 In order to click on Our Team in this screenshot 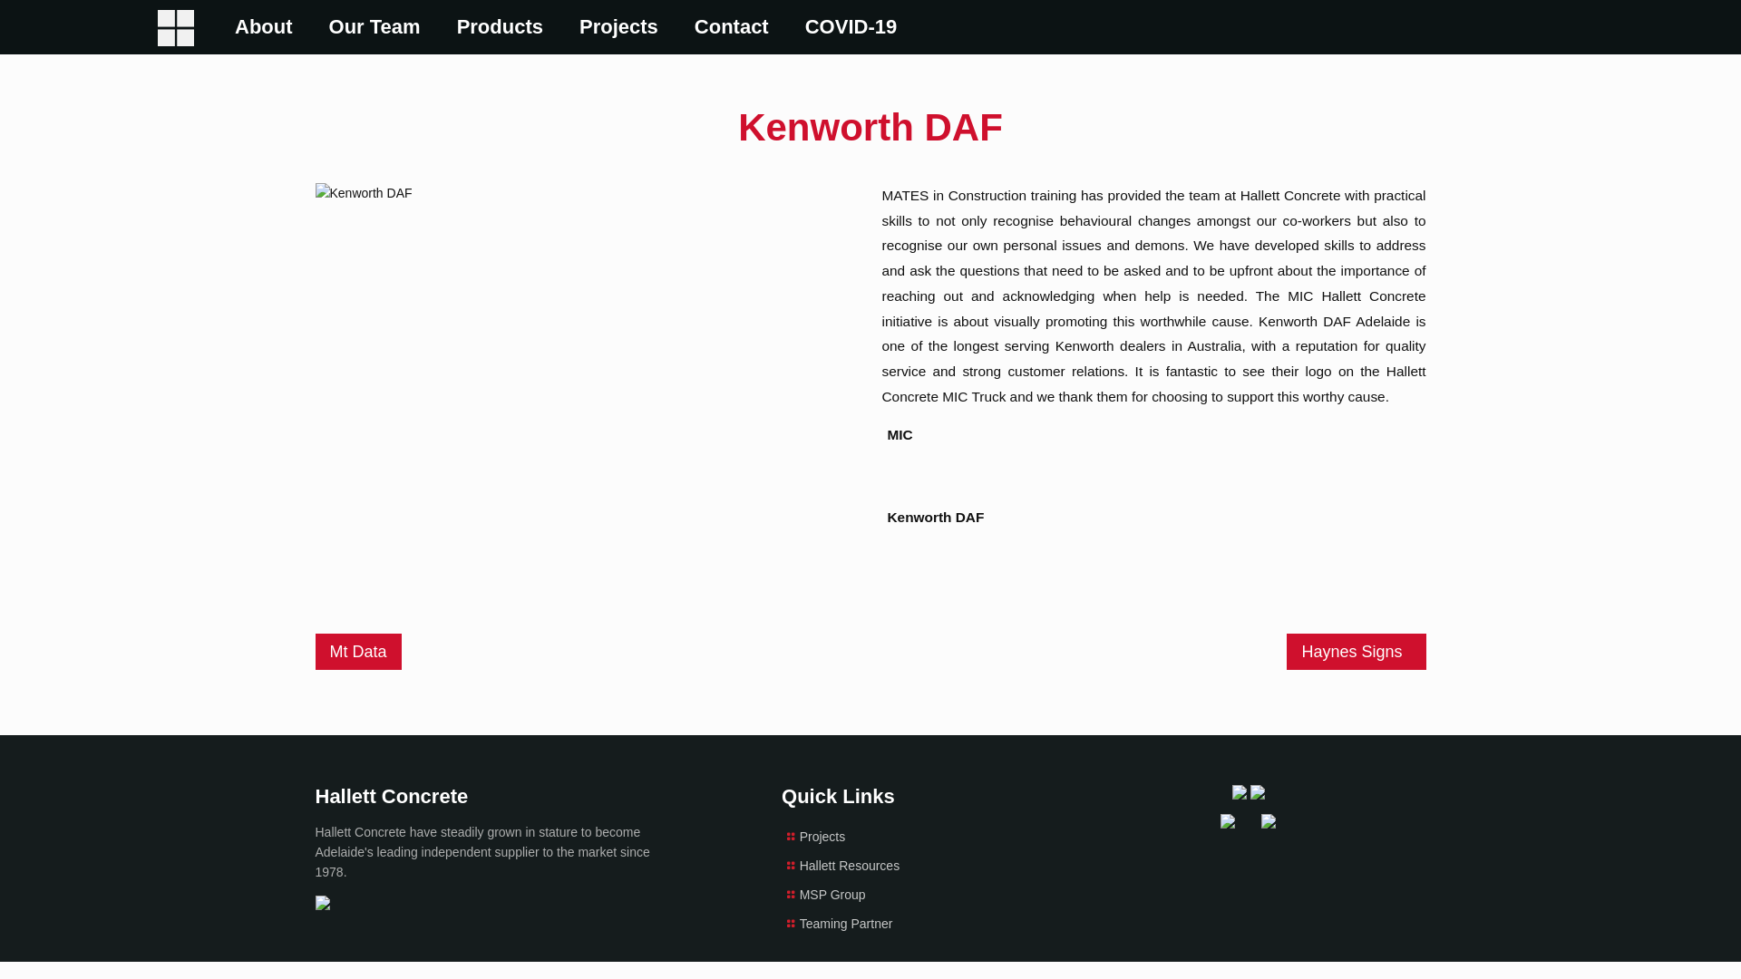, I will do `click(375, 27)`.